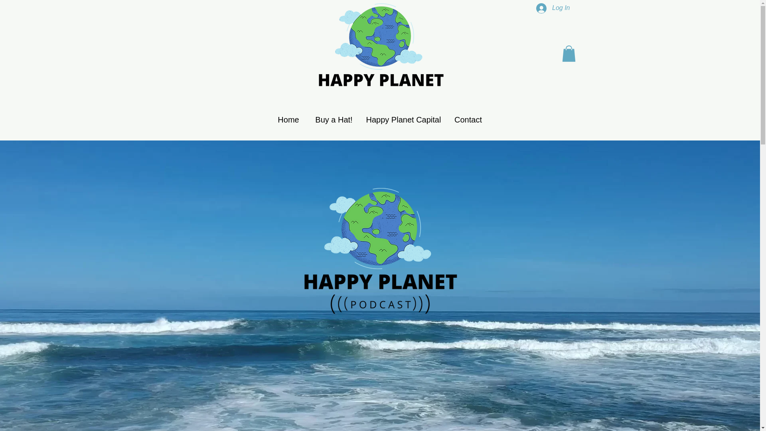 The width and height of the screenshot is (766, 431). What do you see at coordinates (403, 120) in the screenshot?
I see `Happy Planet Capital` at bounding box center [403, 120].